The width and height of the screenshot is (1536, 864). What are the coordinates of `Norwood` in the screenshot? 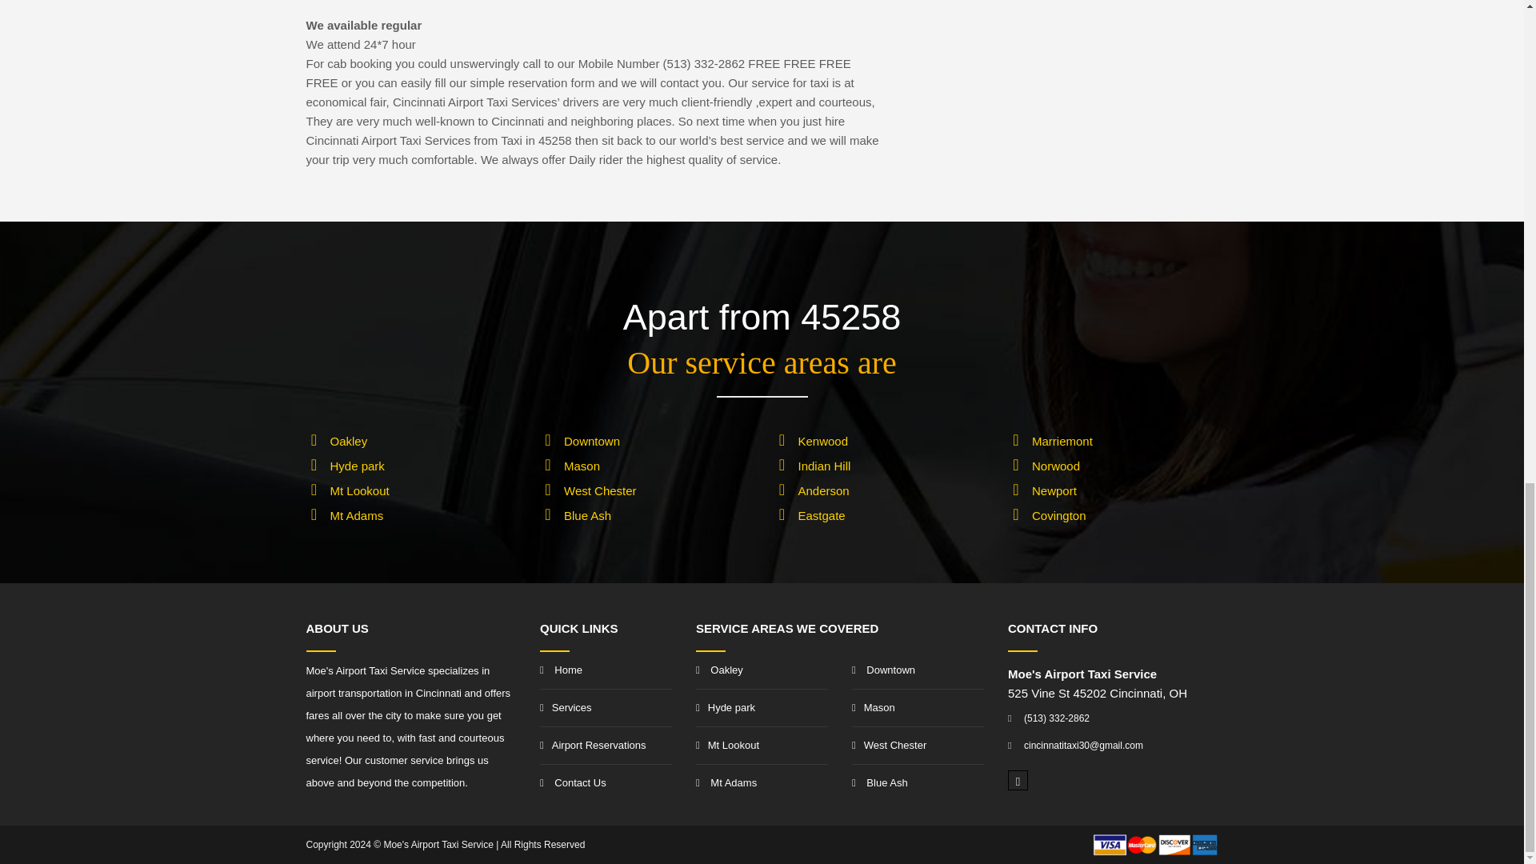 It's located at (1056, 466).